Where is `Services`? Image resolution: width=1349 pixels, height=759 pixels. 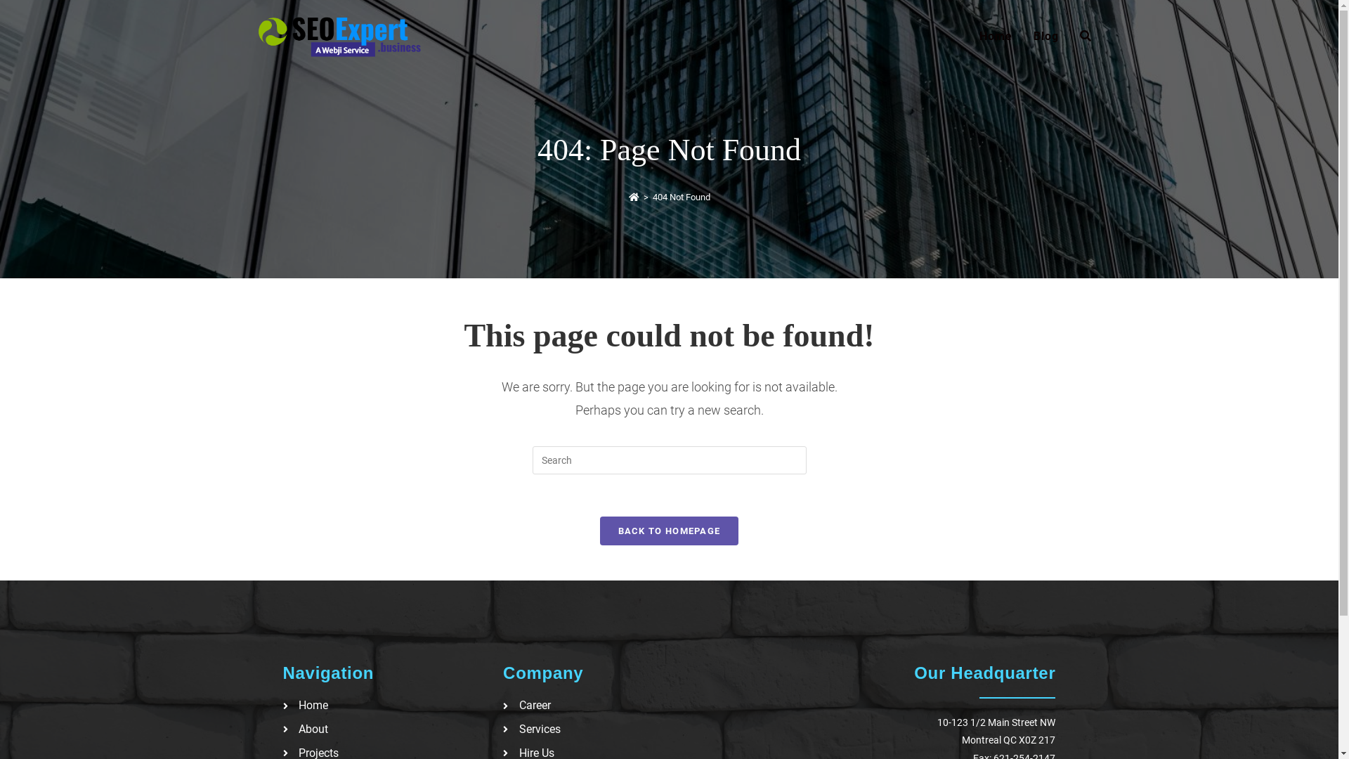 Services is located at coordinates (606, 729).